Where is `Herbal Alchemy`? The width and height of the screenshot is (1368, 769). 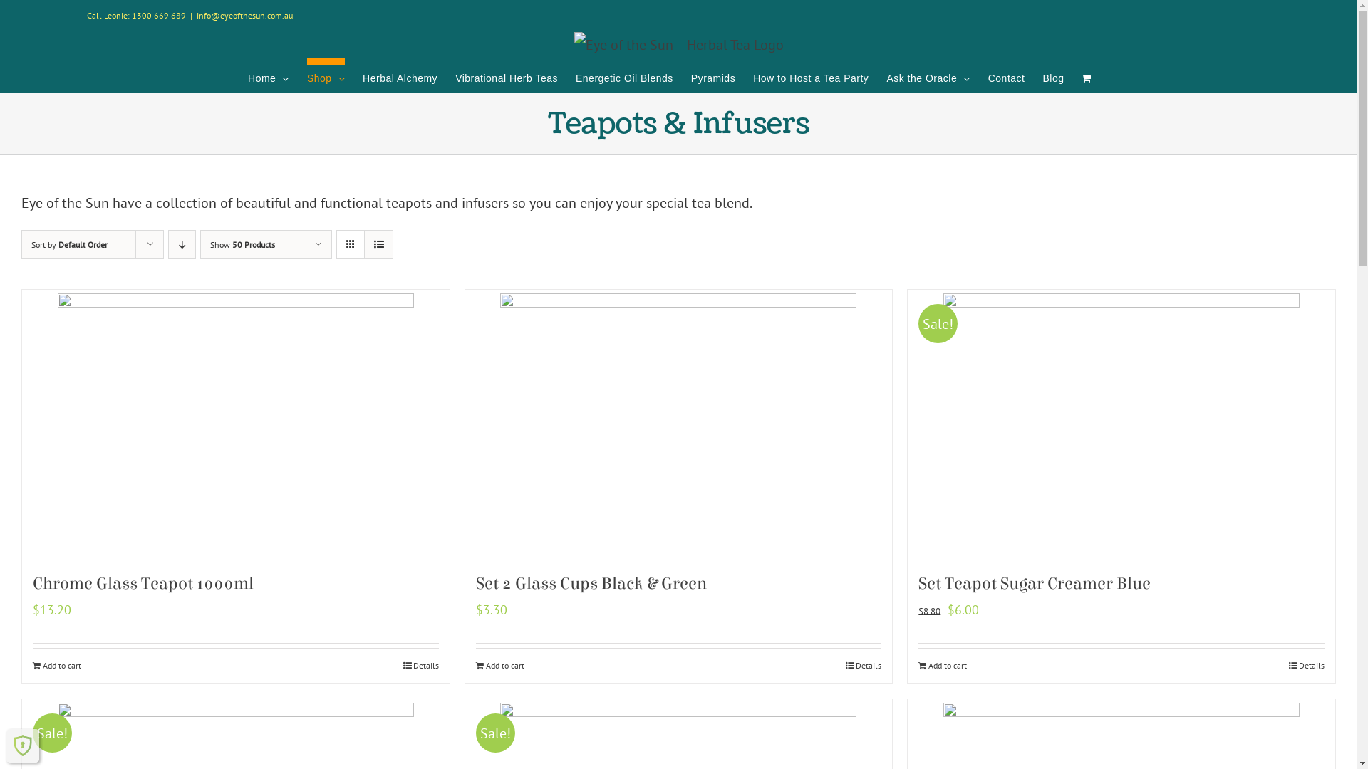 Herbal Alchemy is located at coordinates (400, 75).